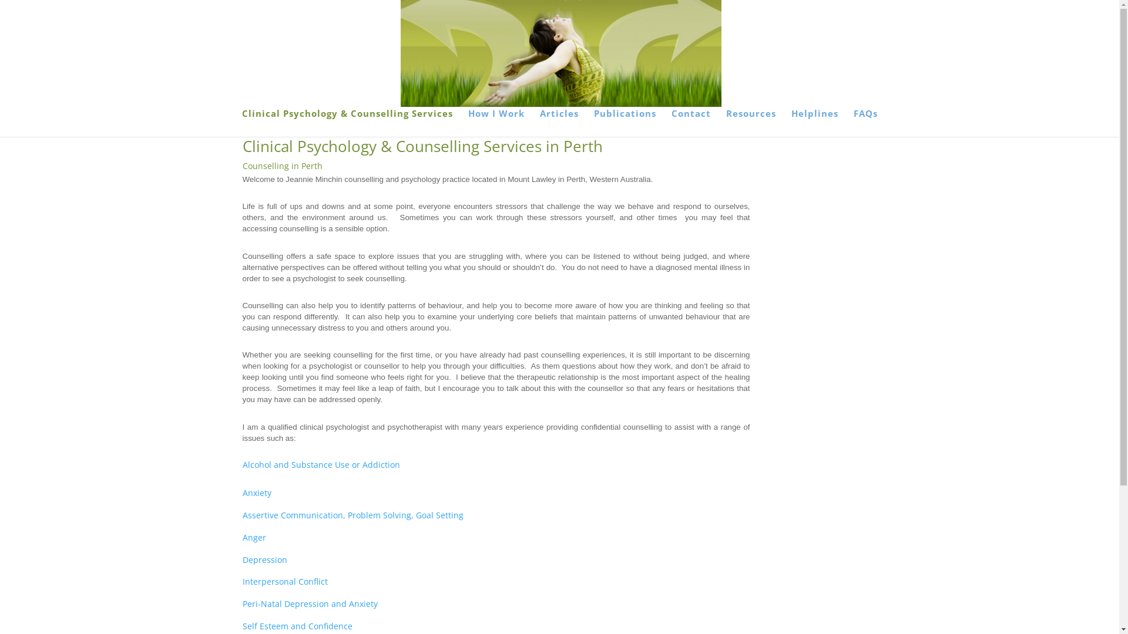 The height and width of the screenshot is (634, 1128). Describe the element at coordinates (814, 123) in the screenshot. I see `Helplines` at that location.